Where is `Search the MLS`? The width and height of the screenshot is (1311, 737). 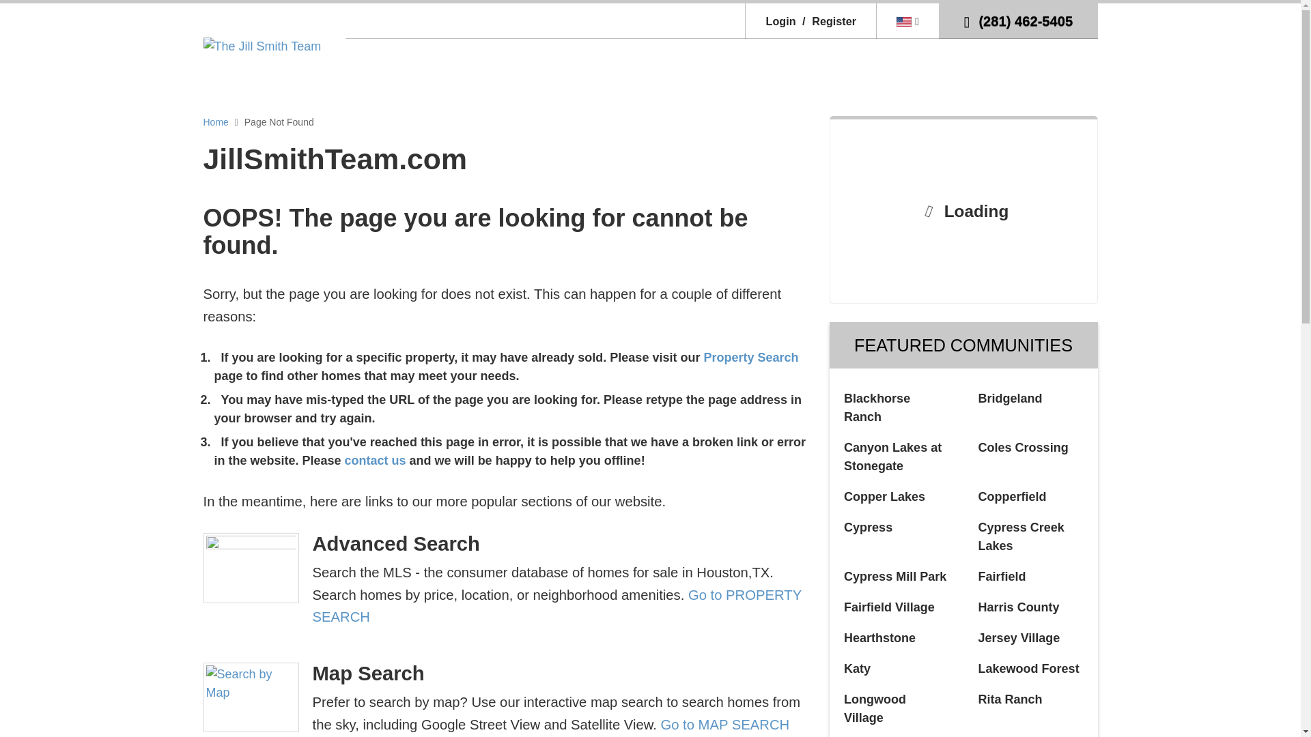 Search the MLS is located at coordinates (557, 605).